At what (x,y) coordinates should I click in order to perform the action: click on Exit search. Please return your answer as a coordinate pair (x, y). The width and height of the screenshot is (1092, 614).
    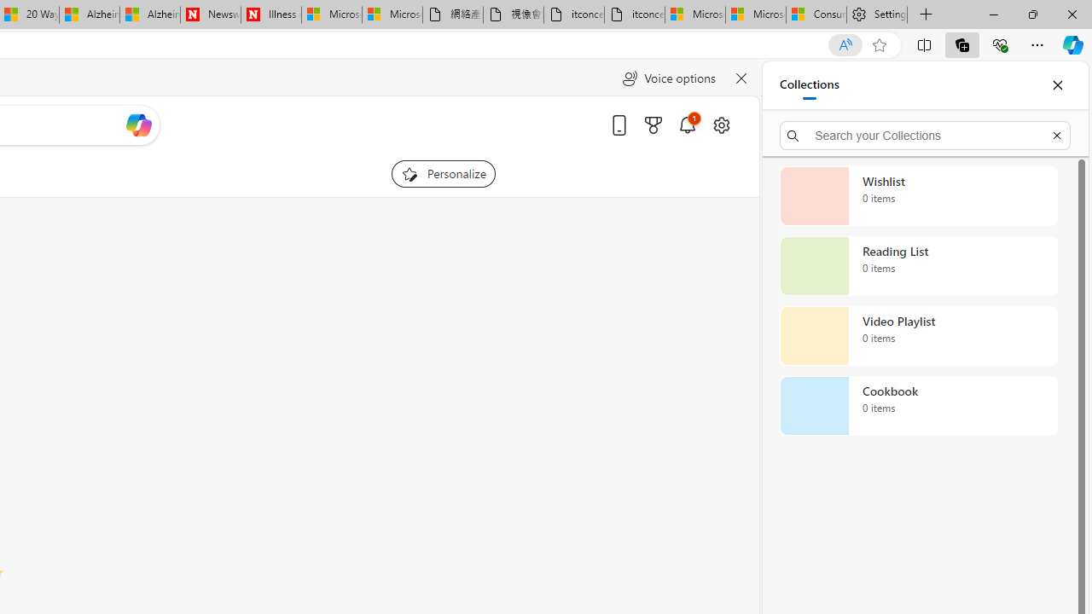
    Looking at the image, I should click on (1056, 135).